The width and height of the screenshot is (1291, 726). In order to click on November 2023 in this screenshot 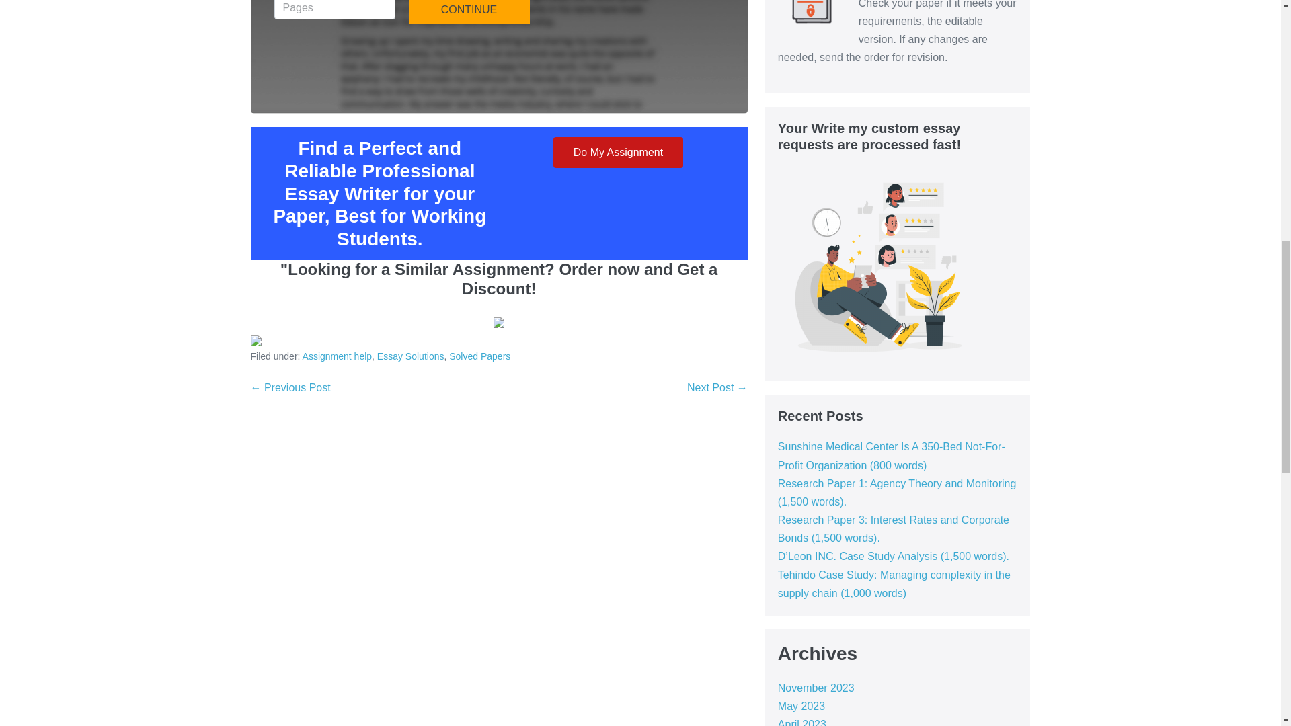, I will do `click(816, 688)`.